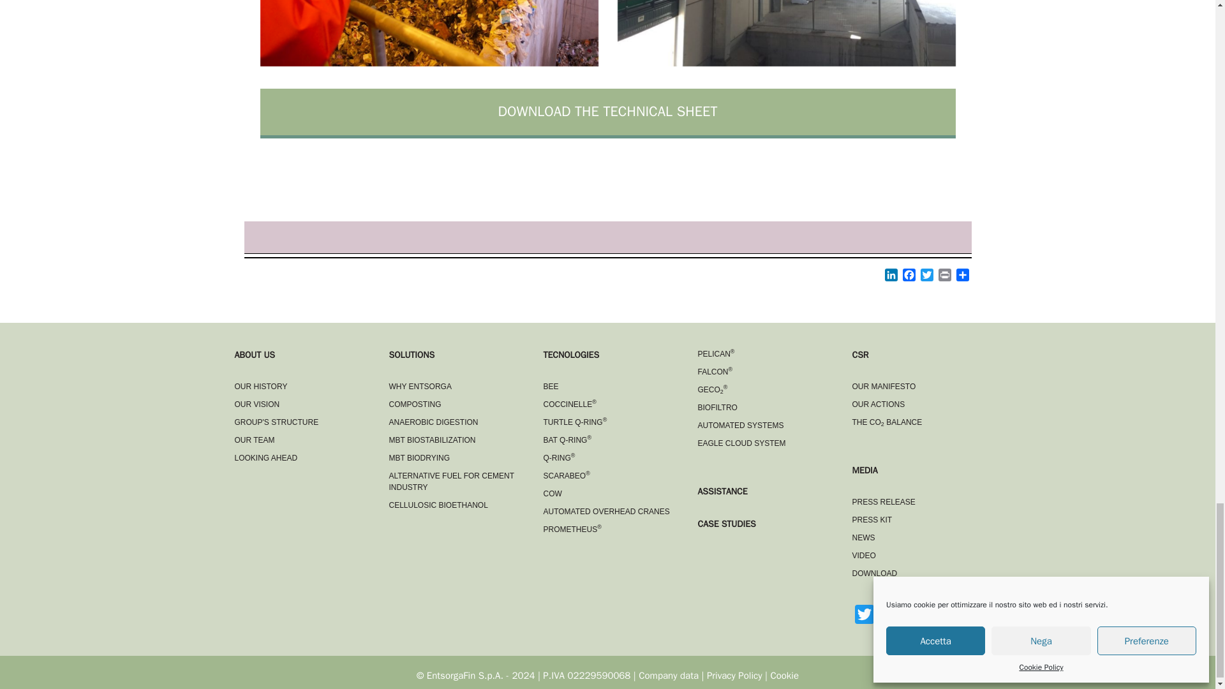  What do you see at coordinates (909, 277) in the screenshot?
I see `Facebook` at bounding box center [909, 277].